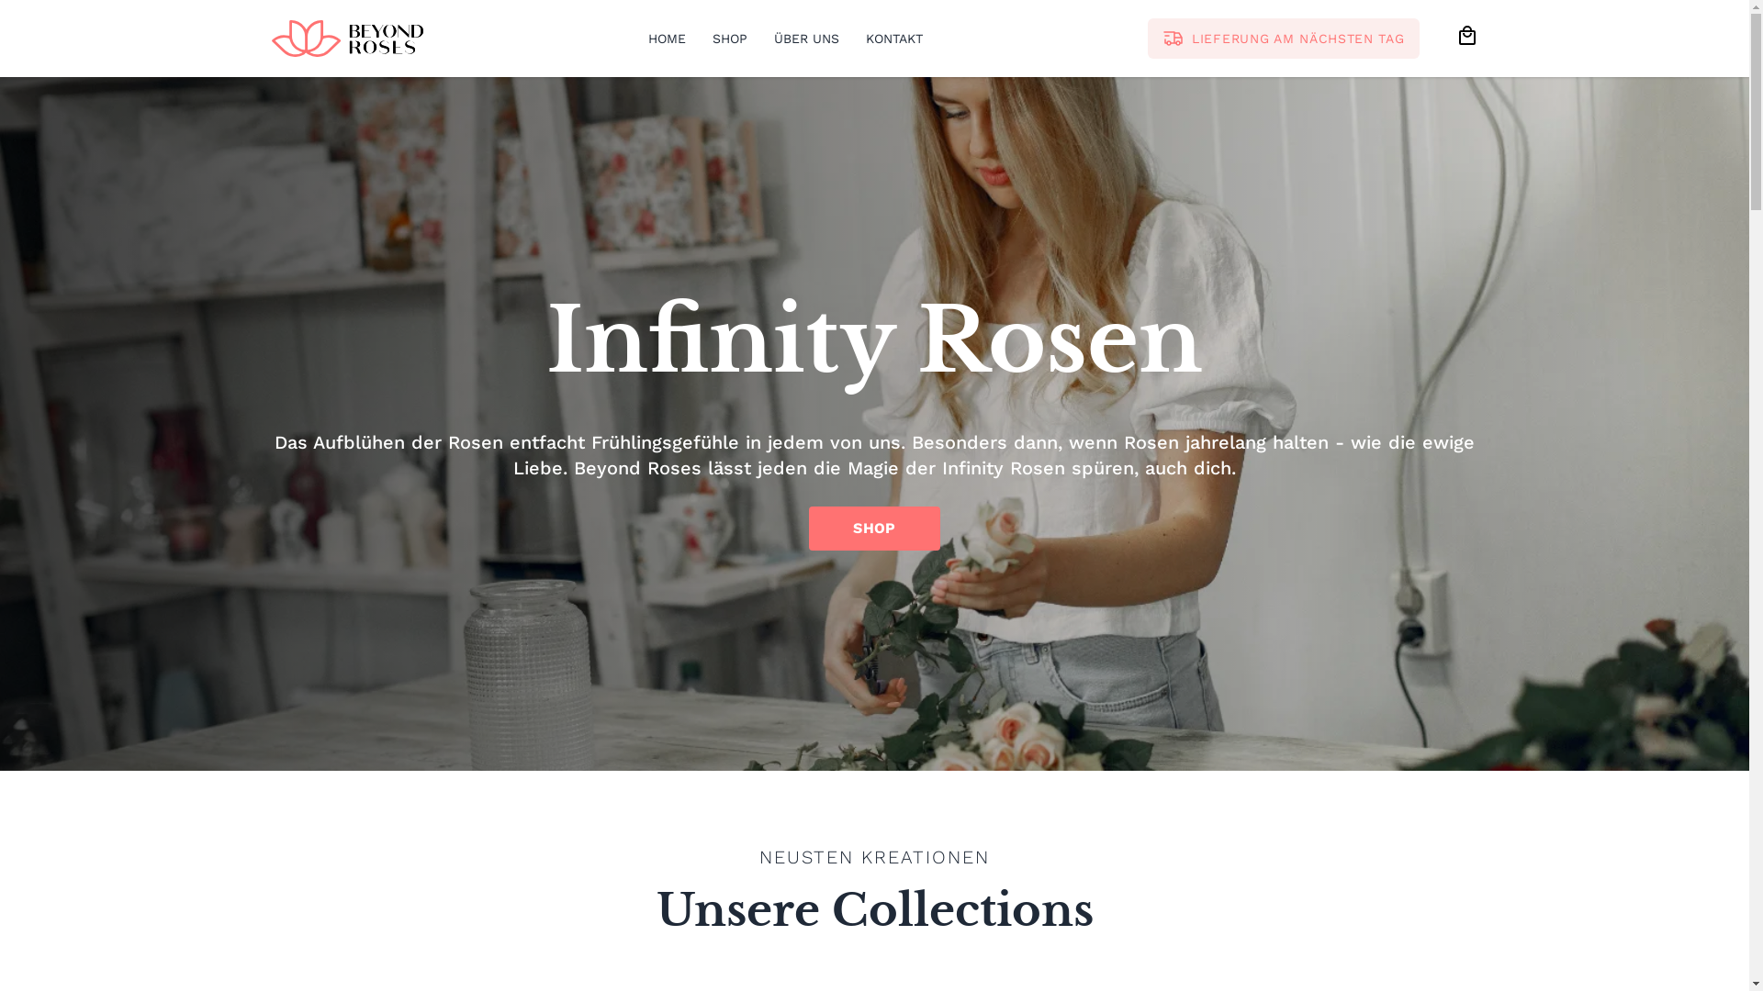 This screenshot has width=1763, height=991. What do you see at coordinates (1467, 35) in the screenshot?
I see `Shopping Bag` at bounding box center [1467, 35].